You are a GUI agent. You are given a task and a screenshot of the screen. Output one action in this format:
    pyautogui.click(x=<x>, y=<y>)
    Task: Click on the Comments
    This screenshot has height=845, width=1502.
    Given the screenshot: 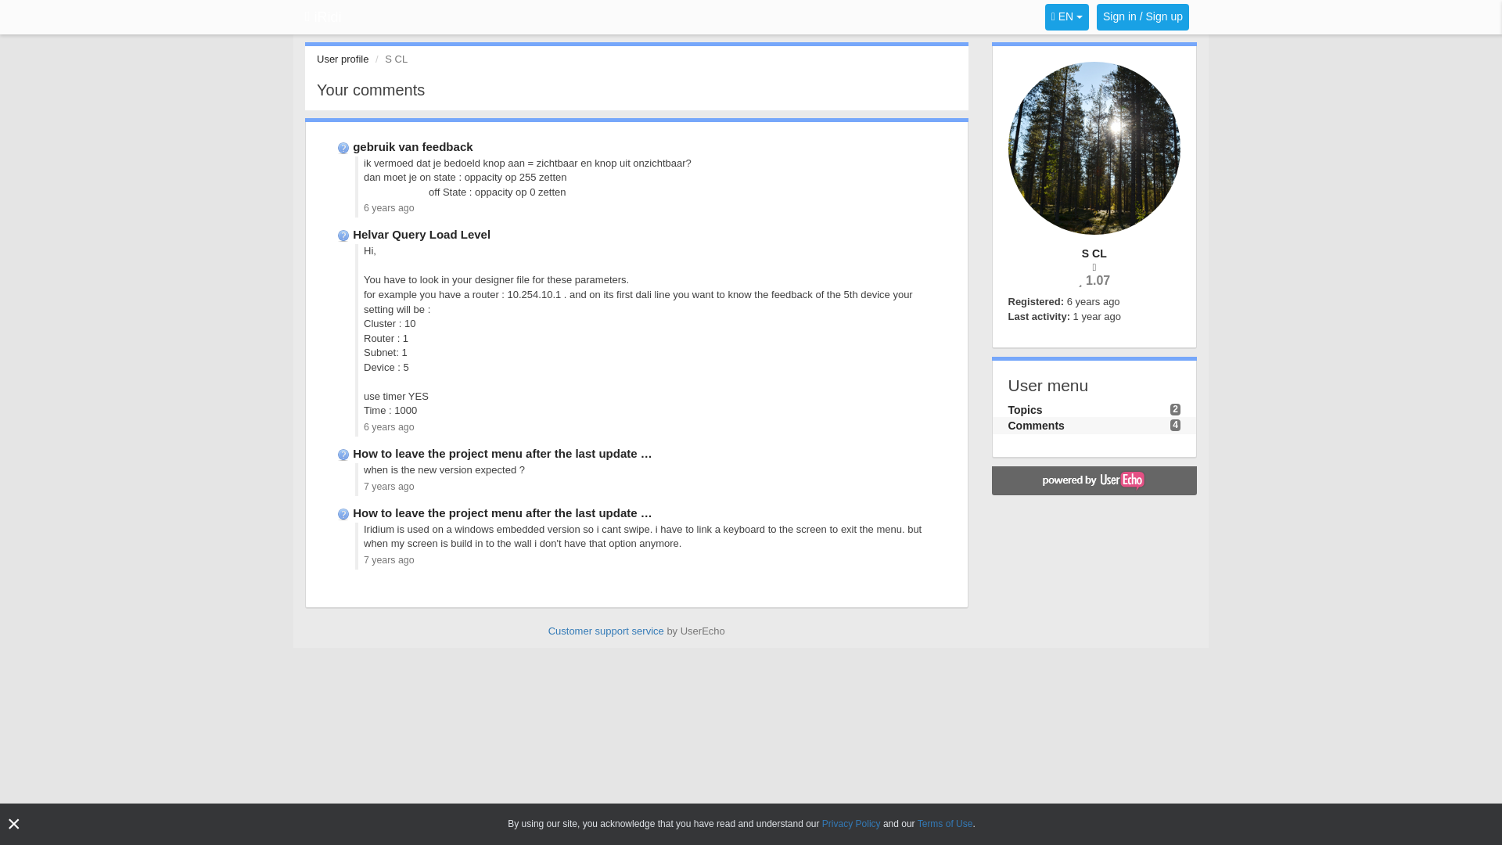 What is the action you would take?
    pyautogui.click(x=1036, y=425)
    